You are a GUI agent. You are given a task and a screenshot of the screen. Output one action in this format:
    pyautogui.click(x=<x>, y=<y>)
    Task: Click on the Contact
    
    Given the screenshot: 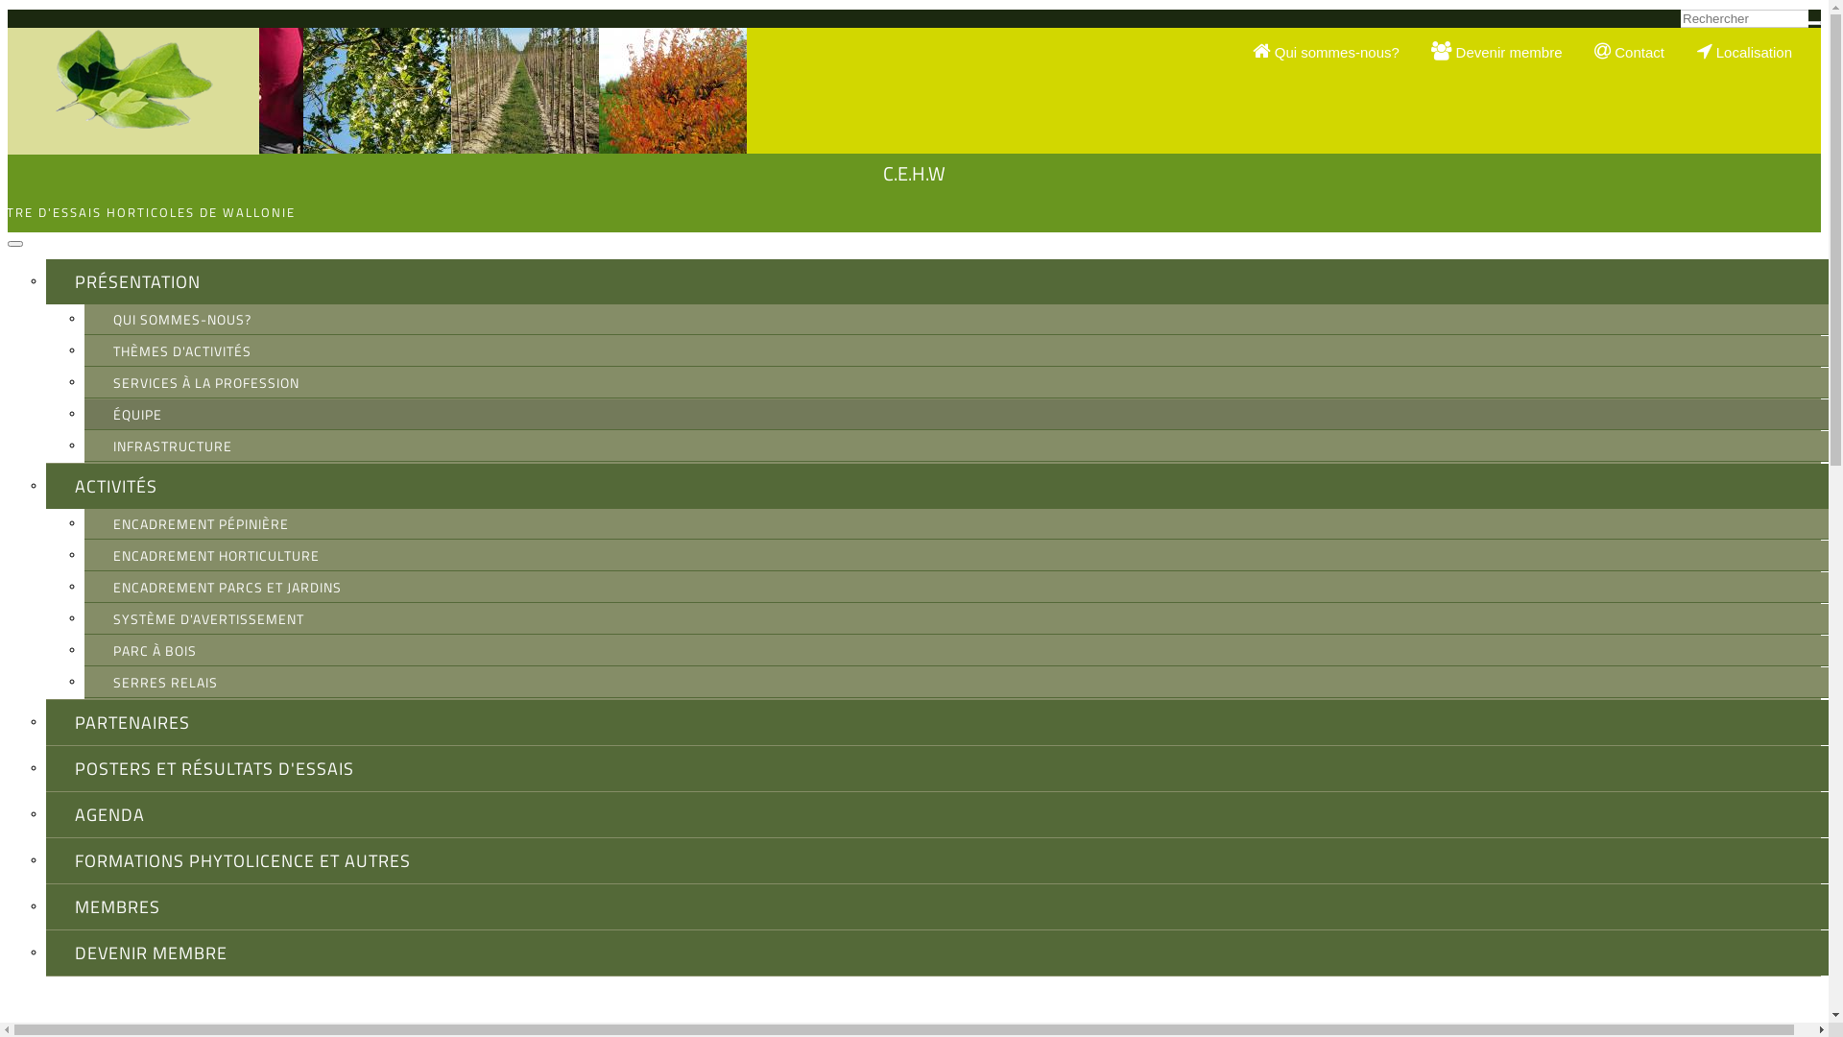 What is the action you would take?
    pyautogui.click(x=1643, y=52)
    